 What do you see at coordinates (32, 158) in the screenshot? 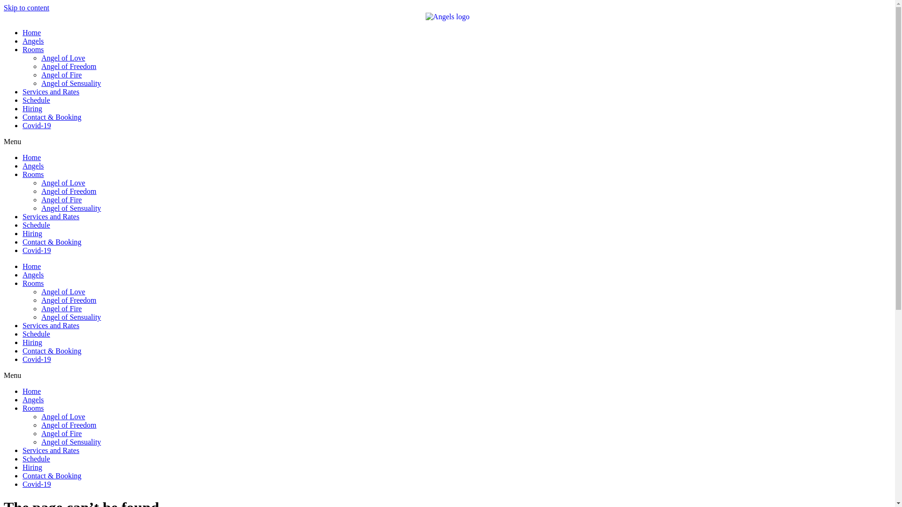
I see `Home` at bounding box center [32, 158].